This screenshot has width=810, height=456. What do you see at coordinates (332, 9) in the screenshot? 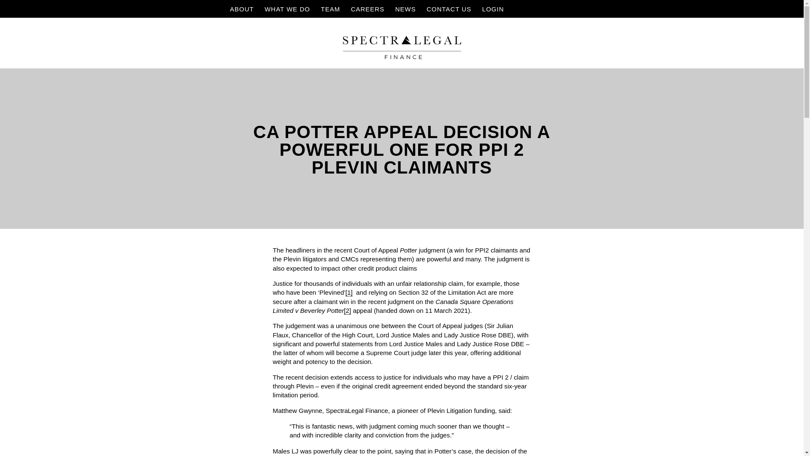
I see `TEAM` at bounding box center [332, 9].